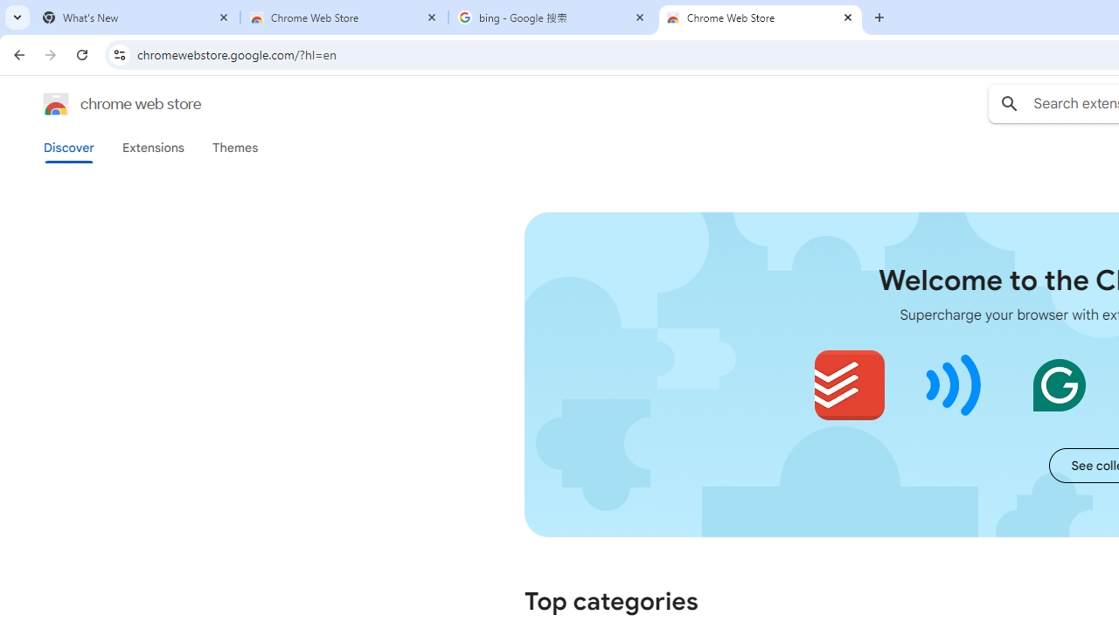 The width and height of the screenshot is (1119, 629). Describe the element at coordinates (761, 17) in the screenshot. I see `Chrome Web Store` at that location.